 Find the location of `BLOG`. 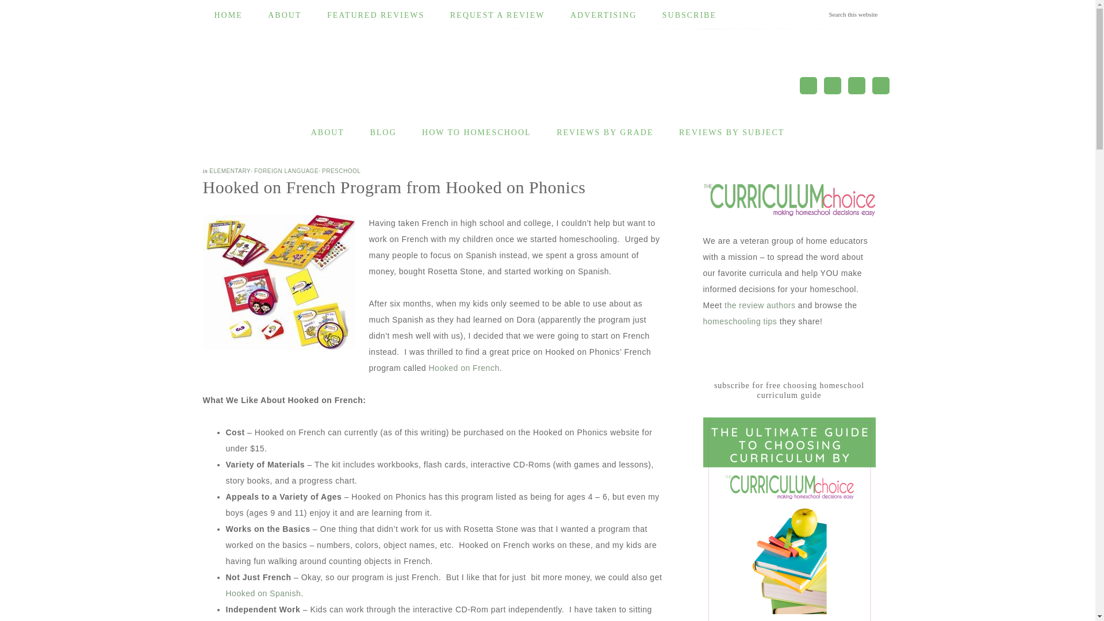

BLOG is located at coordinates (382, 133).